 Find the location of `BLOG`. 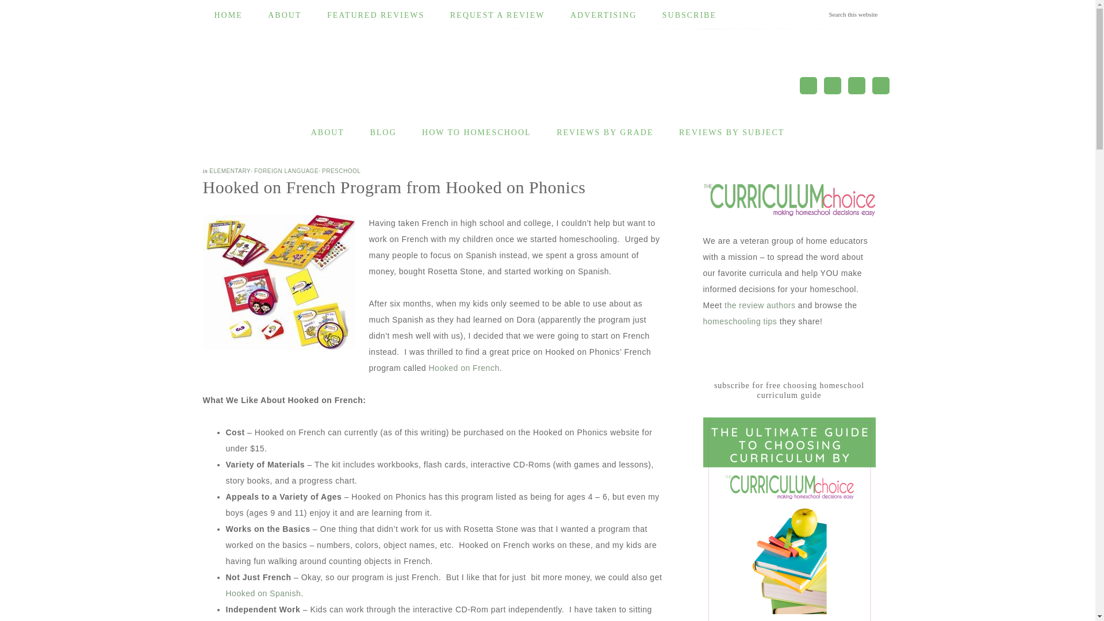

BLOG is located at coordinates (382, 133).